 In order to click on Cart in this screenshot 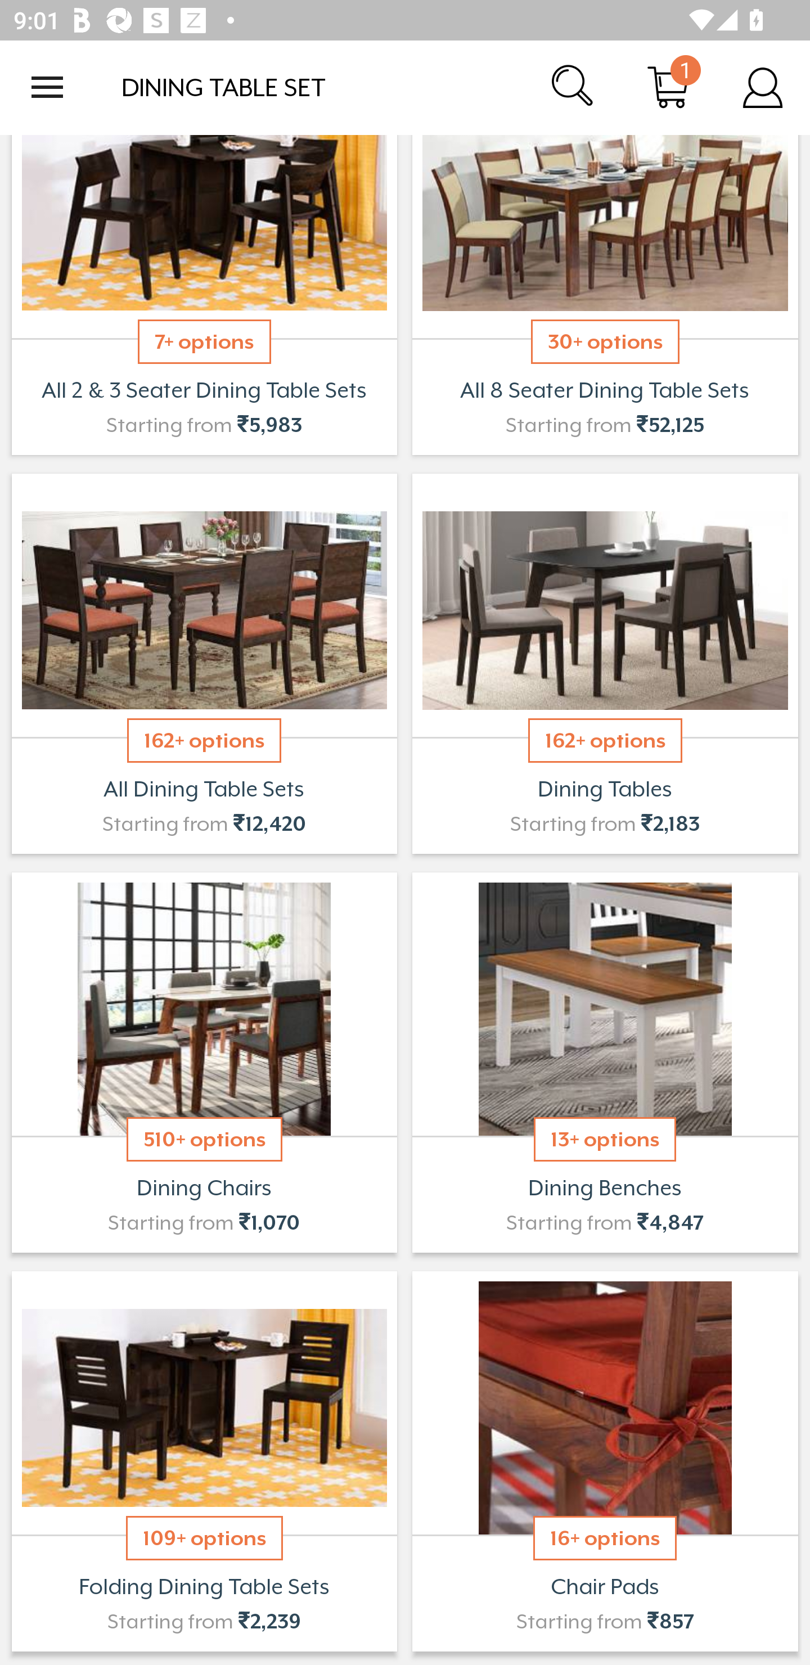, I will do `click(668, 87)`.